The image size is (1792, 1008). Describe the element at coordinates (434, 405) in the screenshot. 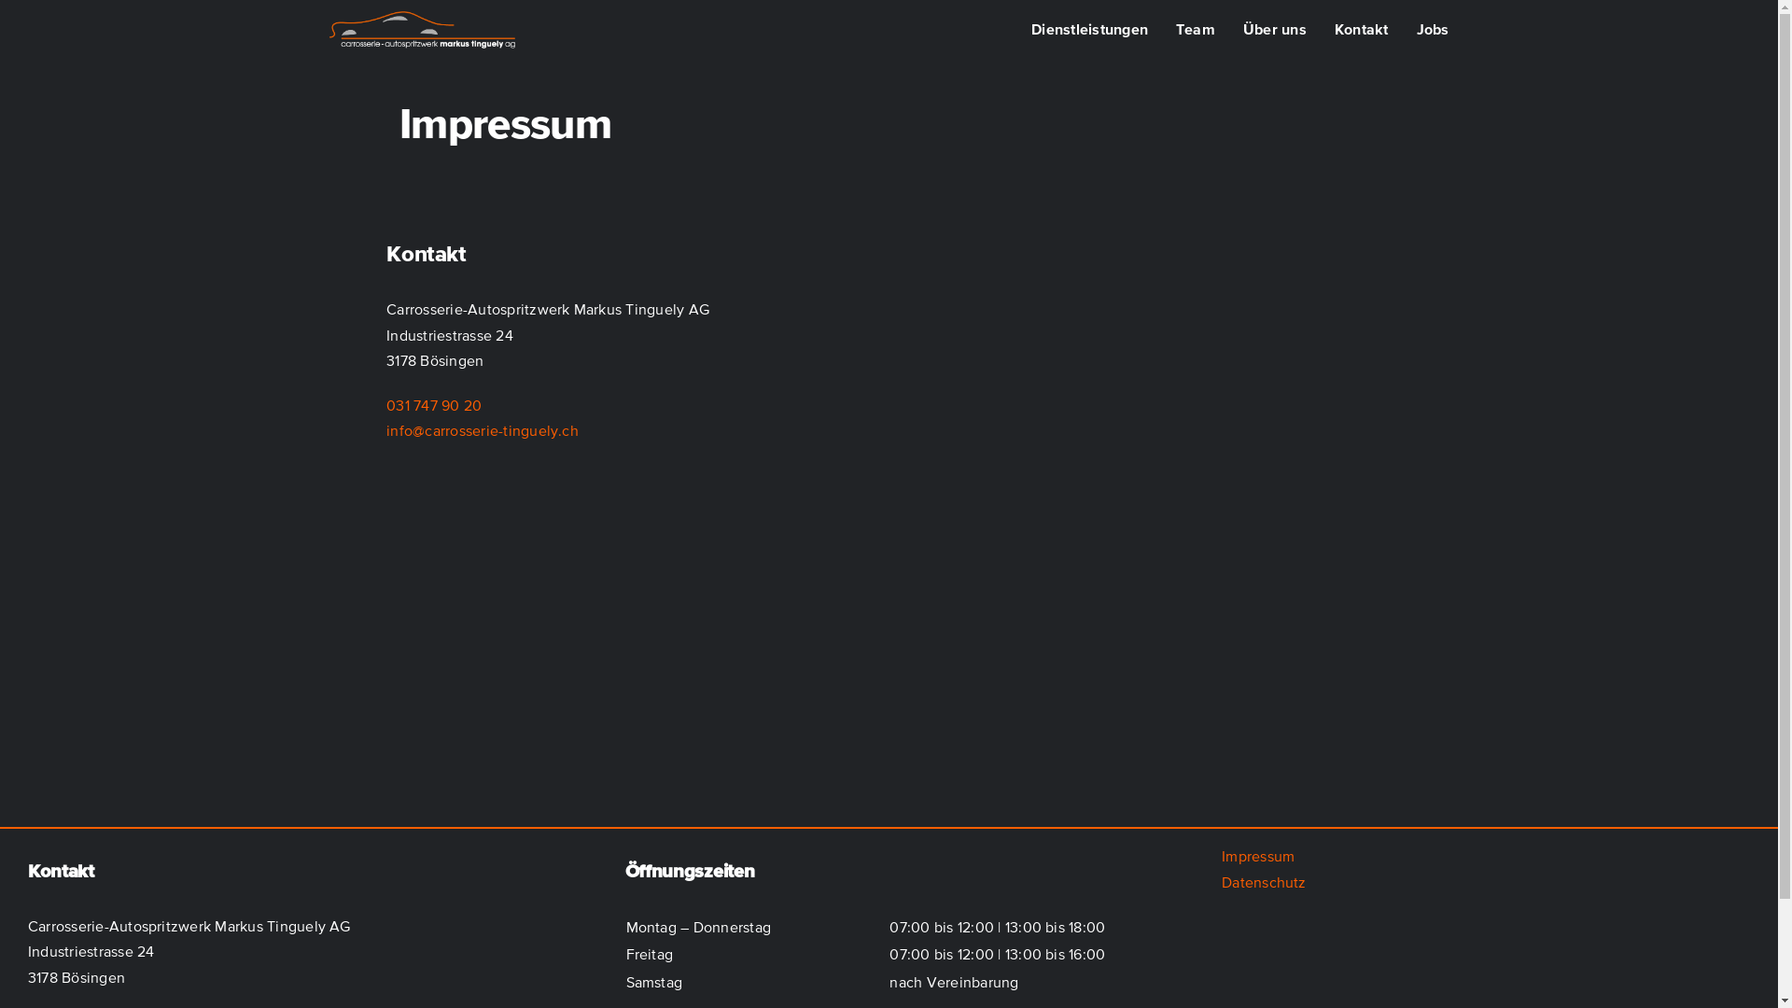

I see `031 747 90 20` at that location.